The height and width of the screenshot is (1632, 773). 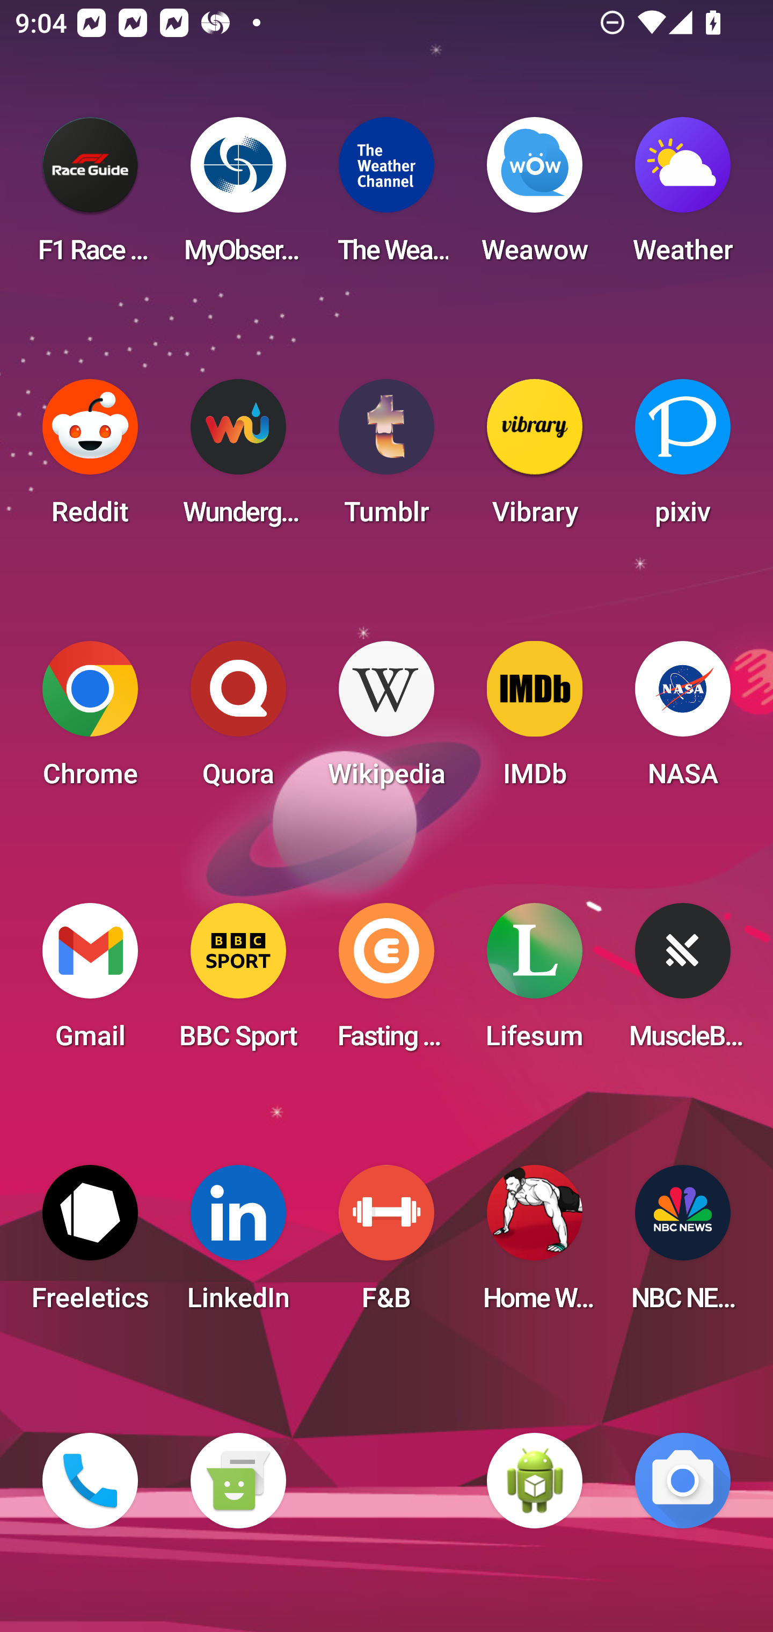 I want to click on Quora, so click(x=238, y=720).